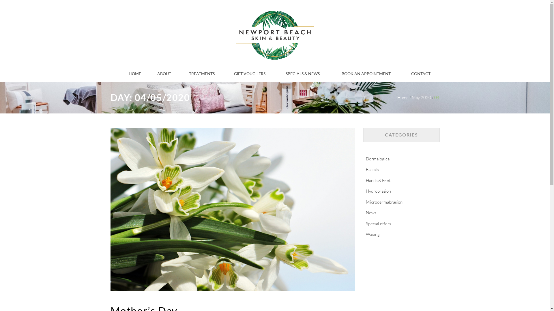 This screenshot has height=311, width=554. What do you see at coordinates (378, 180) in the screenshot?
I see `Hands & Feet` at bounding box center [378, 180].